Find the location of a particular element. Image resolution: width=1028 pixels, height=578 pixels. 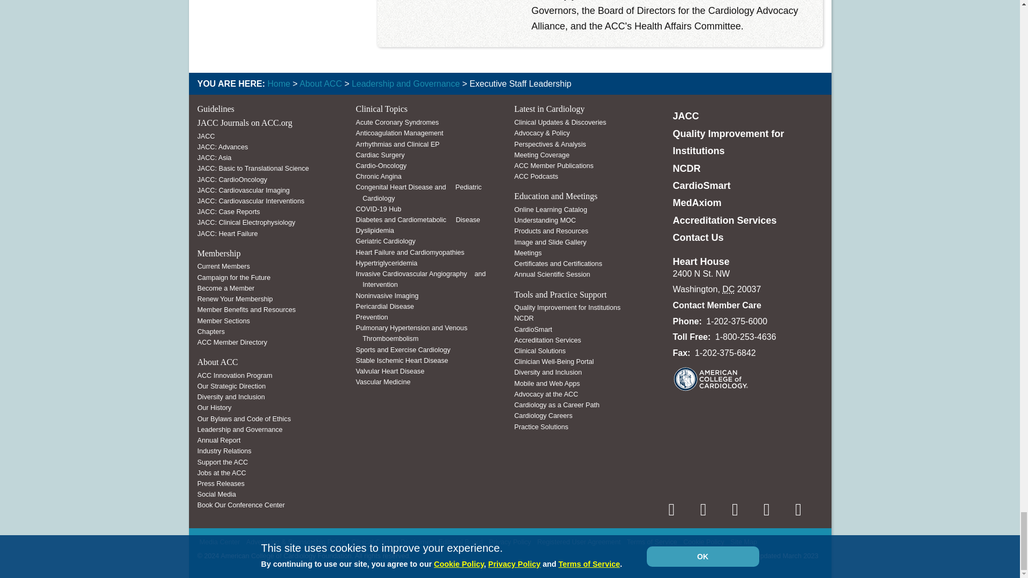

JACC: Advances is located at coordinates (222, 147).